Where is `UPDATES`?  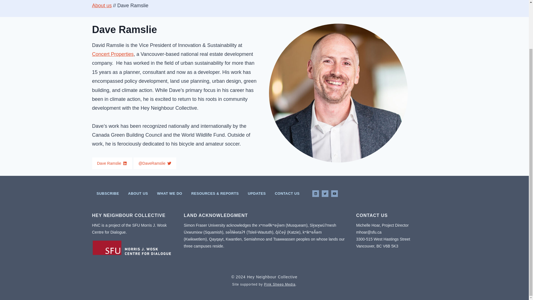 UPDATES is located at coordinates (257, 193).